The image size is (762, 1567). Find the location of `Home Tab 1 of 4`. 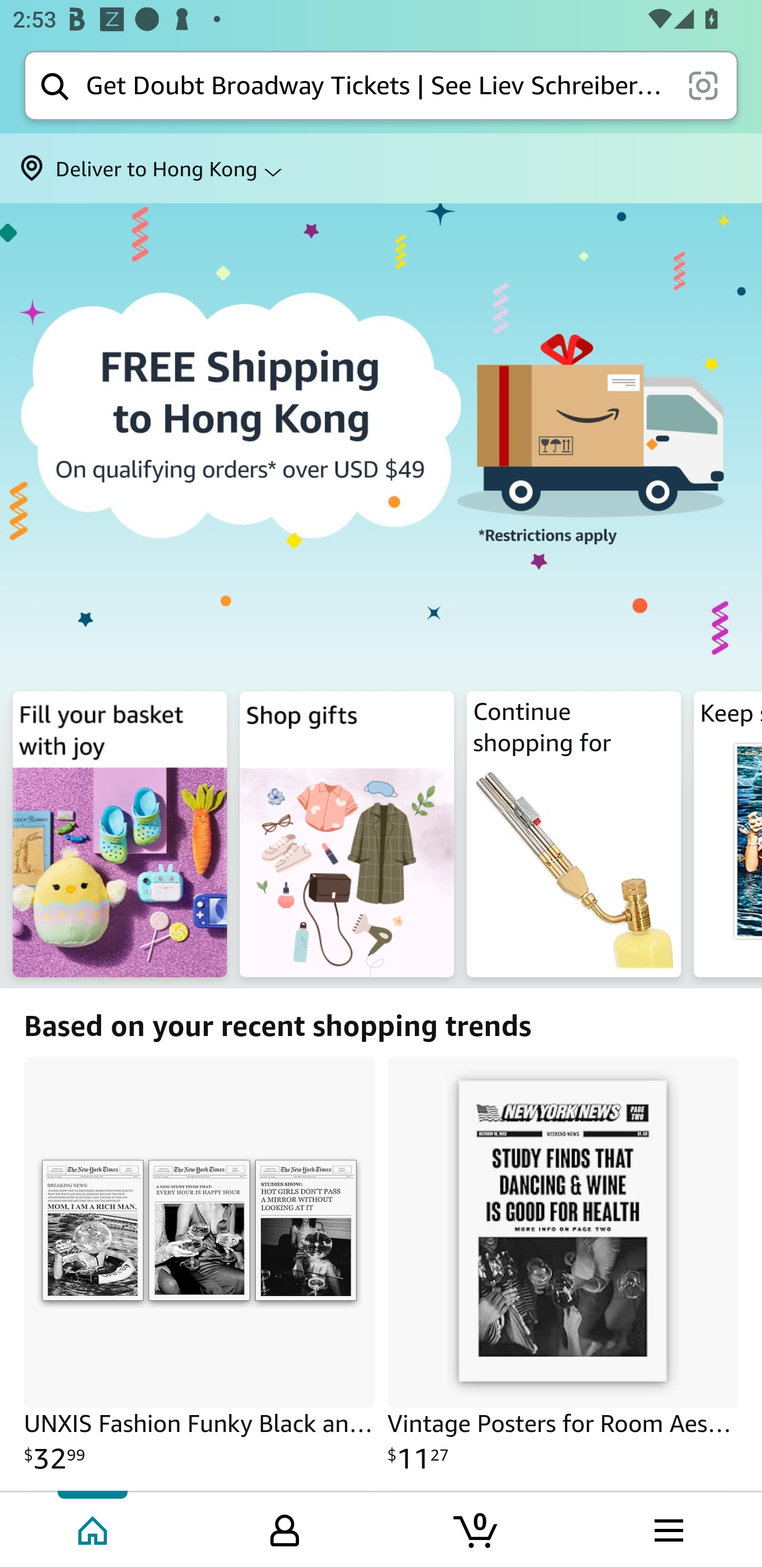

Home Tab 1 of 4 is located at coordinates (94, 1528).